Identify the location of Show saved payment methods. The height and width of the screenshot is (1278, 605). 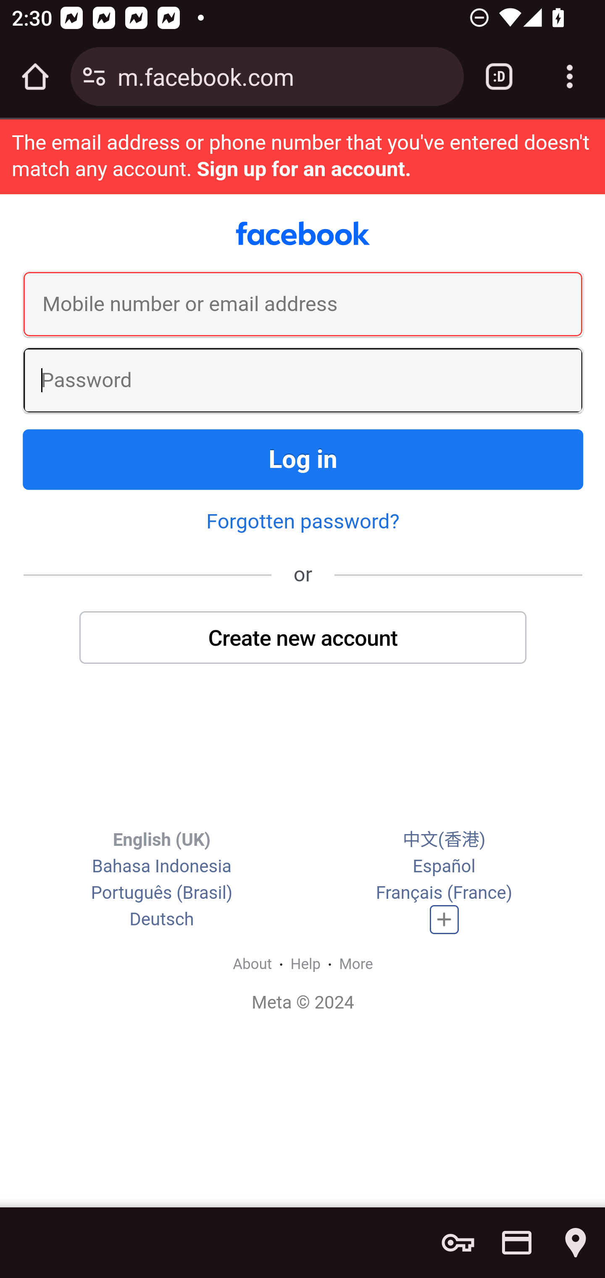
(517, 1243).